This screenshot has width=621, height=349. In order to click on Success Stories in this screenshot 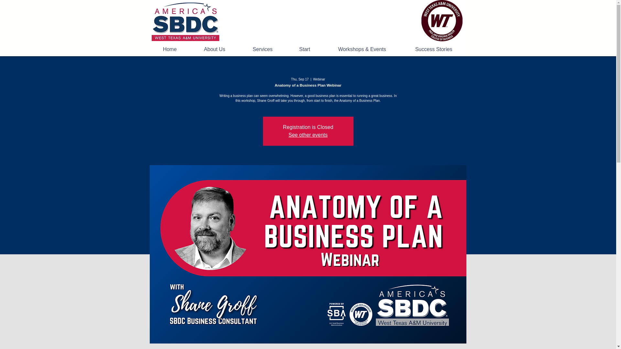, I will do `click(434, 49)`.